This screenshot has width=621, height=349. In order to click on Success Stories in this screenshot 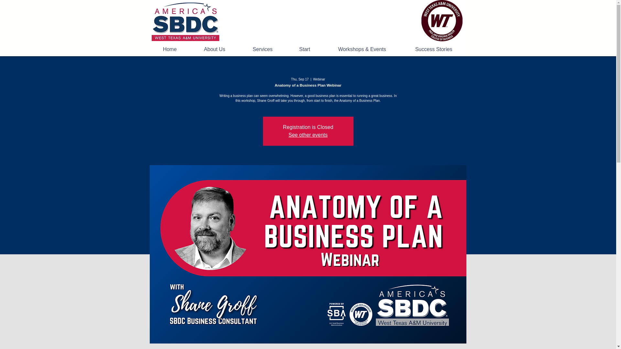, I will do `click(434, 49)`.